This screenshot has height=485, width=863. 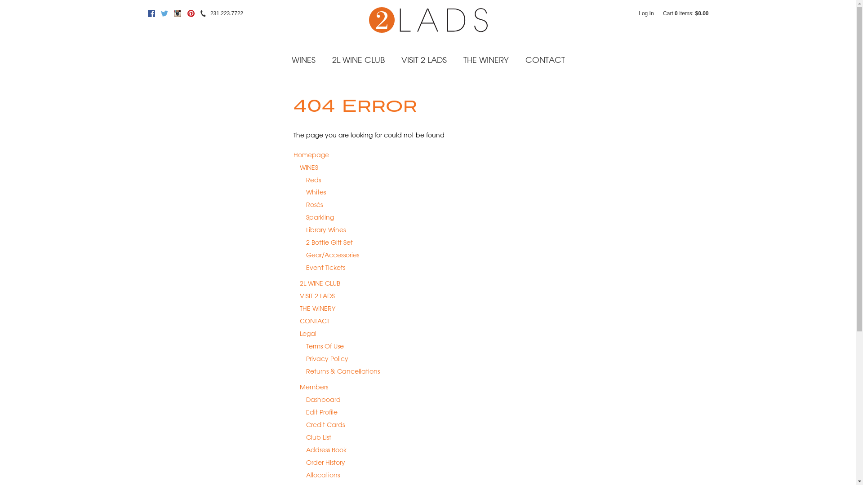 What do you see at coordinates (545, 60) in the screenshot?
I see `CONTACT` at bounding box center [545, 60].